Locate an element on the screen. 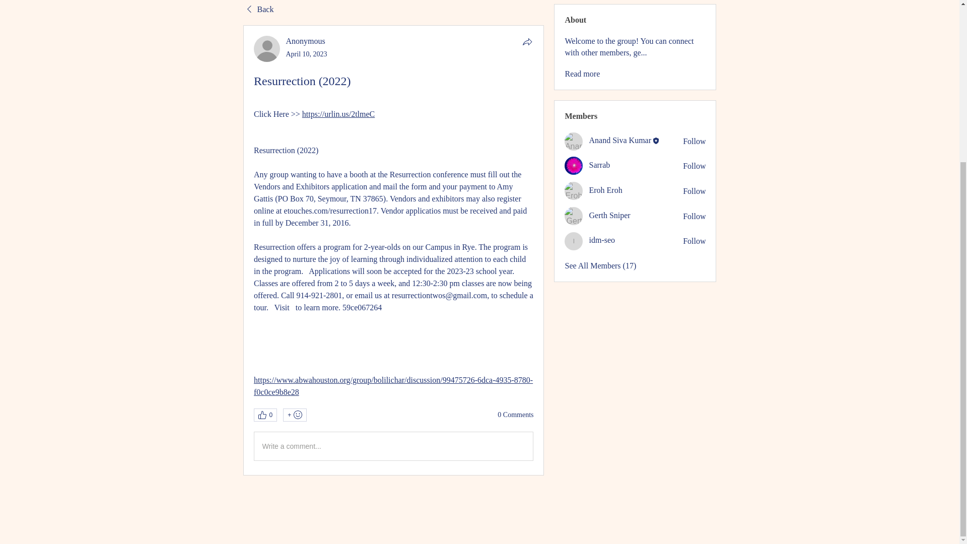 Image resolution: width=967 pixels, height=544 pixels. Gerth Sniper is located at coordinates (574, 216).